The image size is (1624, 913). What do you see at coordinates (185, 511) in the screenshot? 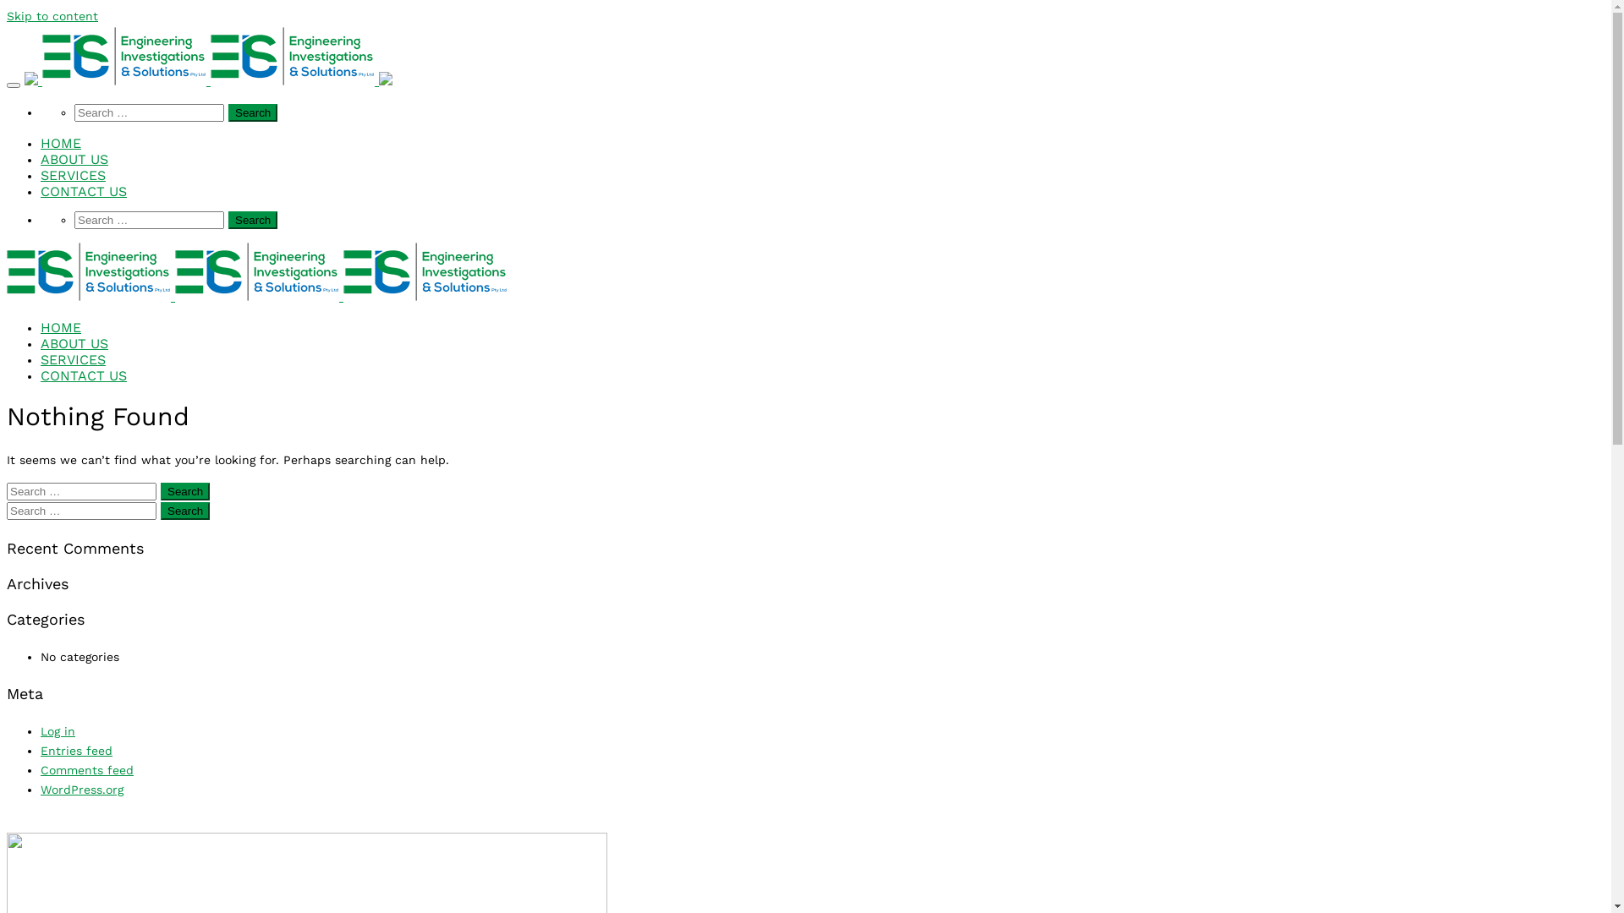
I see `Search` at bounding box center [185, 511].